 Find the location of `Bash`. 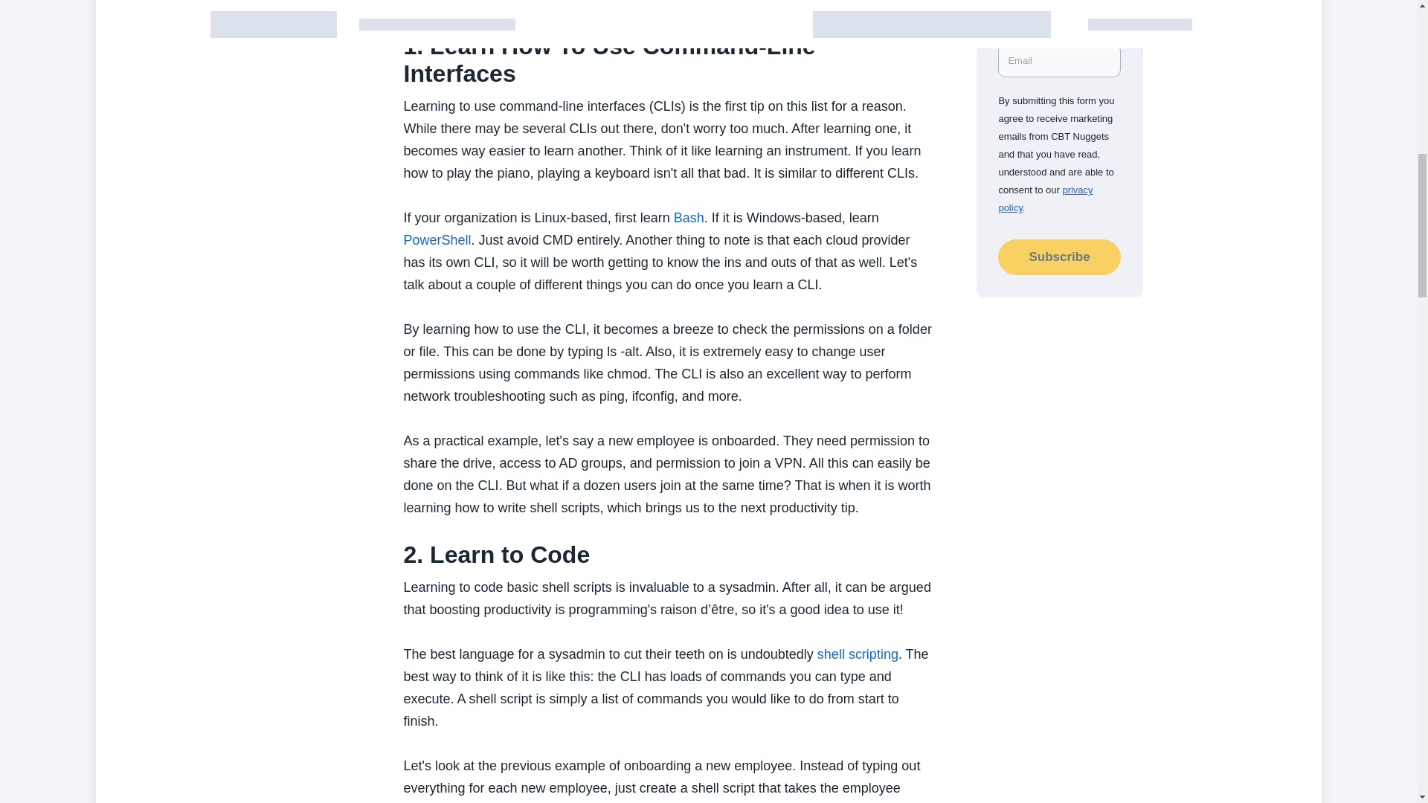

Bash is located at coordinates (689, 217).